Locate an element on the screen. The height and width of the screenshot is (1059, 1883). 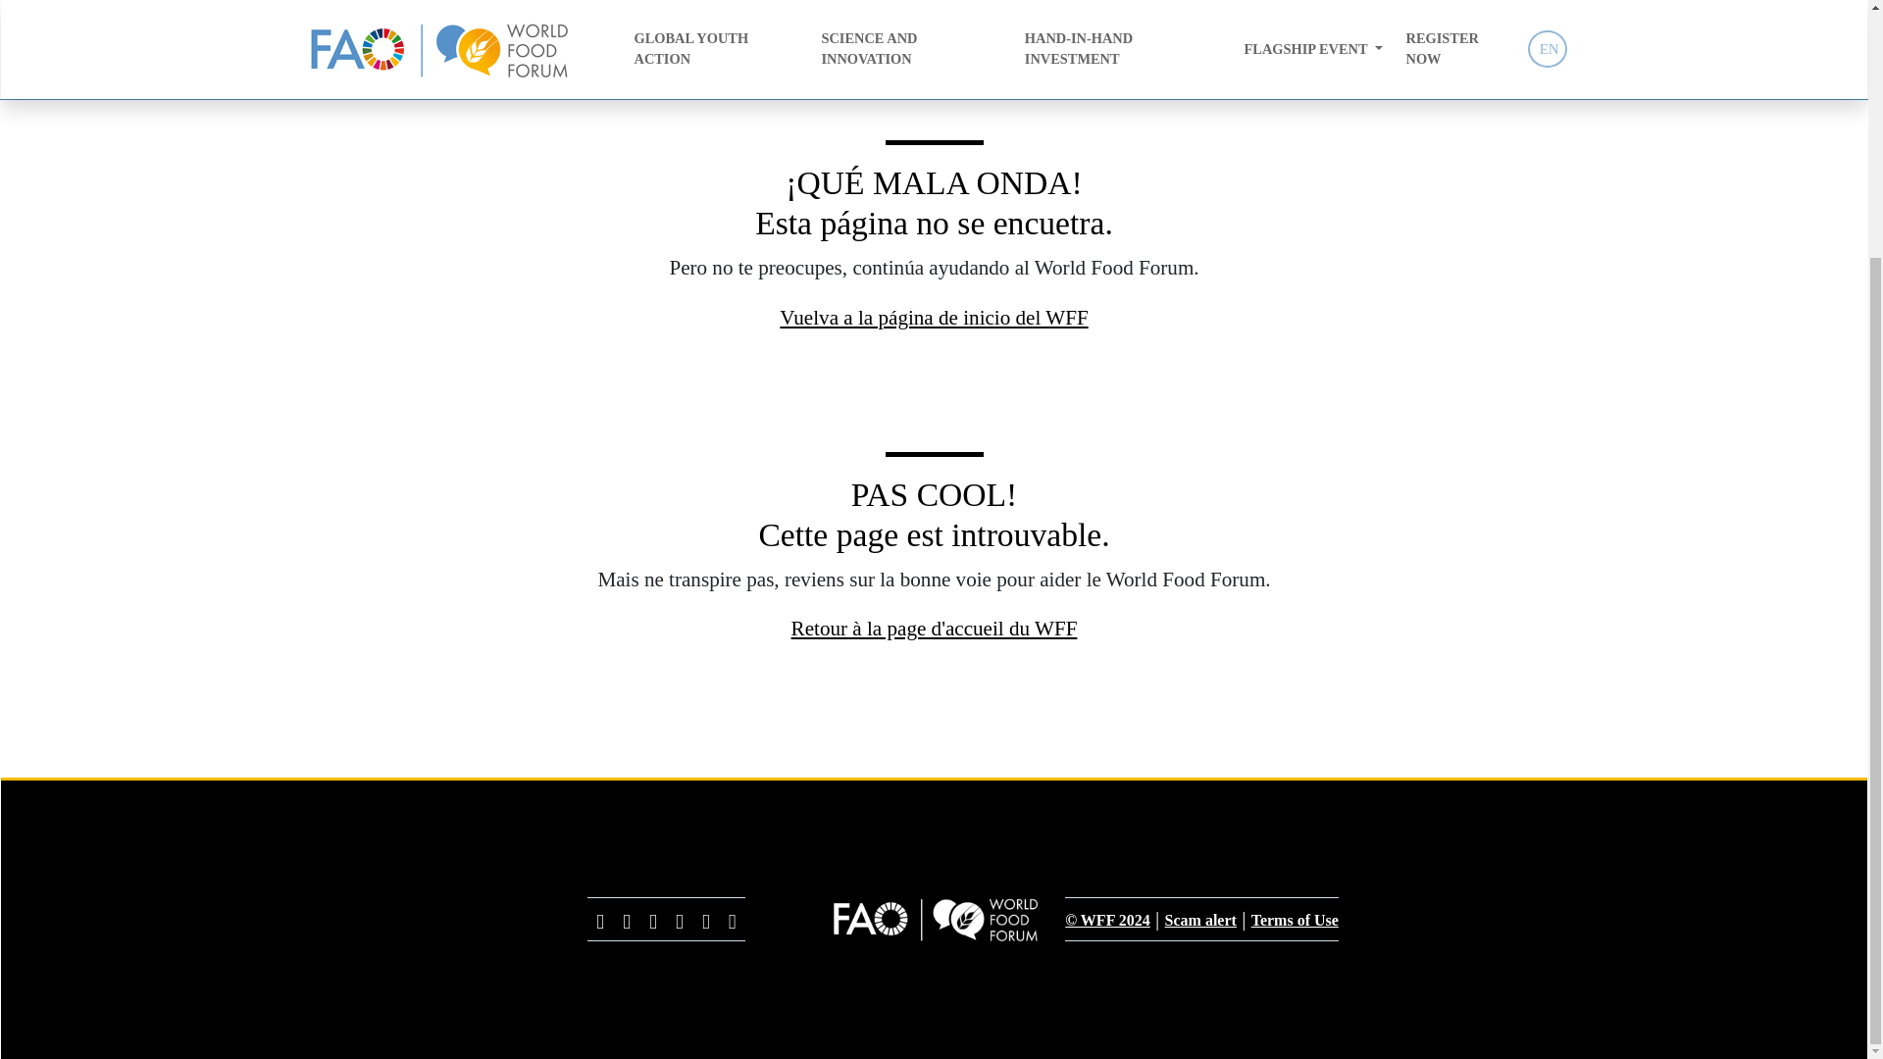
Instagram is located at coordinates (653, 918).